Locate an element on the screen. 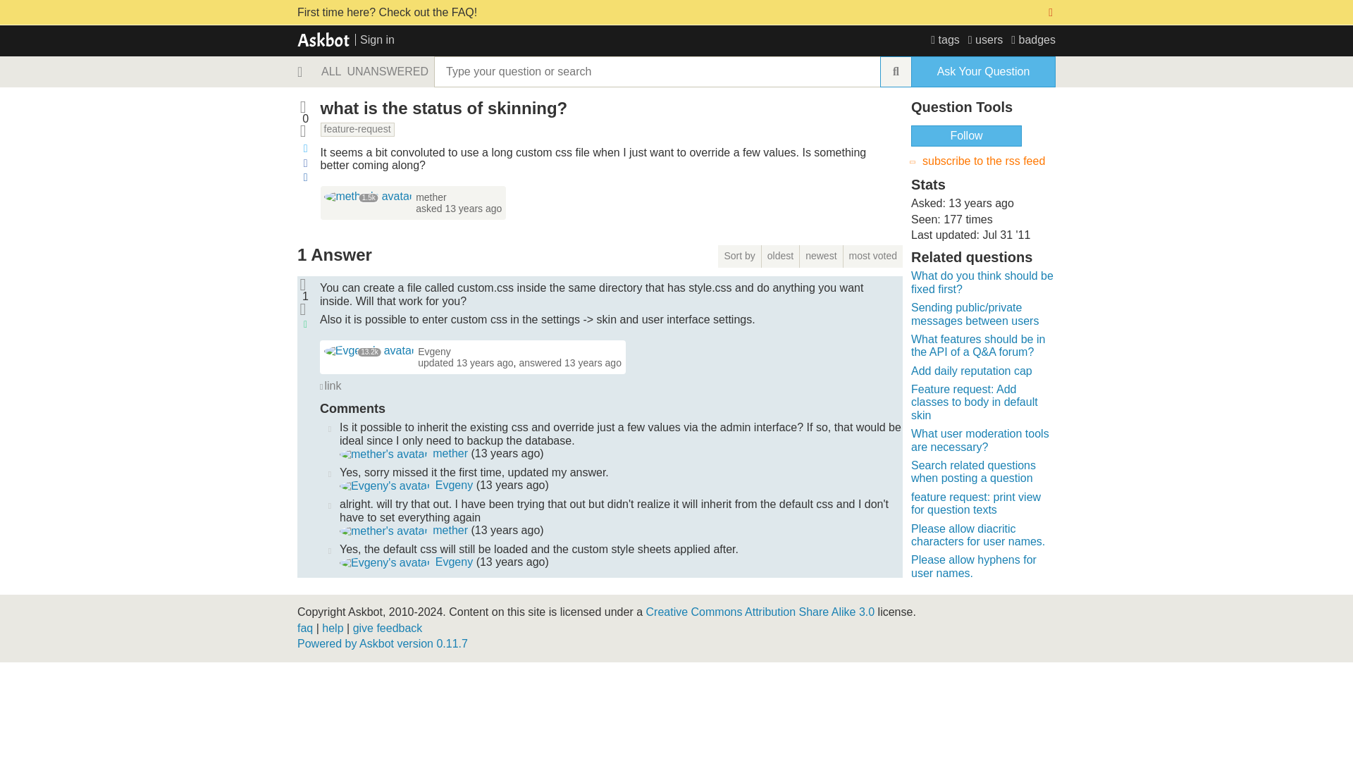 Image resolution: width=1353 pixels, height=761 pixels. 13.2k is located at coordinates (369, 351).